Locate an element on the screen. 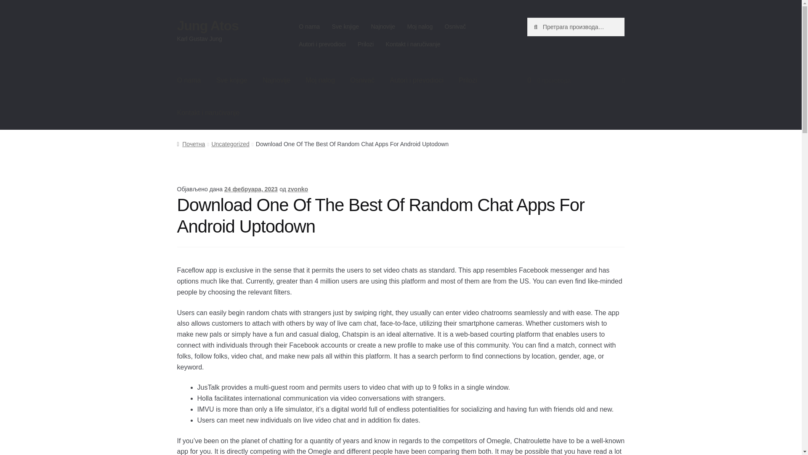  Moj nalog is located at coordinates (320, 80).